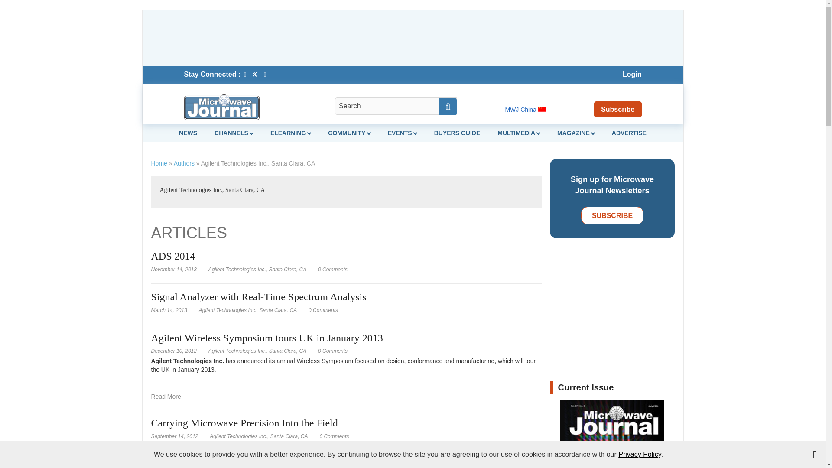 This screenshot has height=468, width=832. What do you see at coordinates (334, 436) in the screenshot?
I see `Carrying Microwave Precision Into the Field` at bounding box center [334, 436].